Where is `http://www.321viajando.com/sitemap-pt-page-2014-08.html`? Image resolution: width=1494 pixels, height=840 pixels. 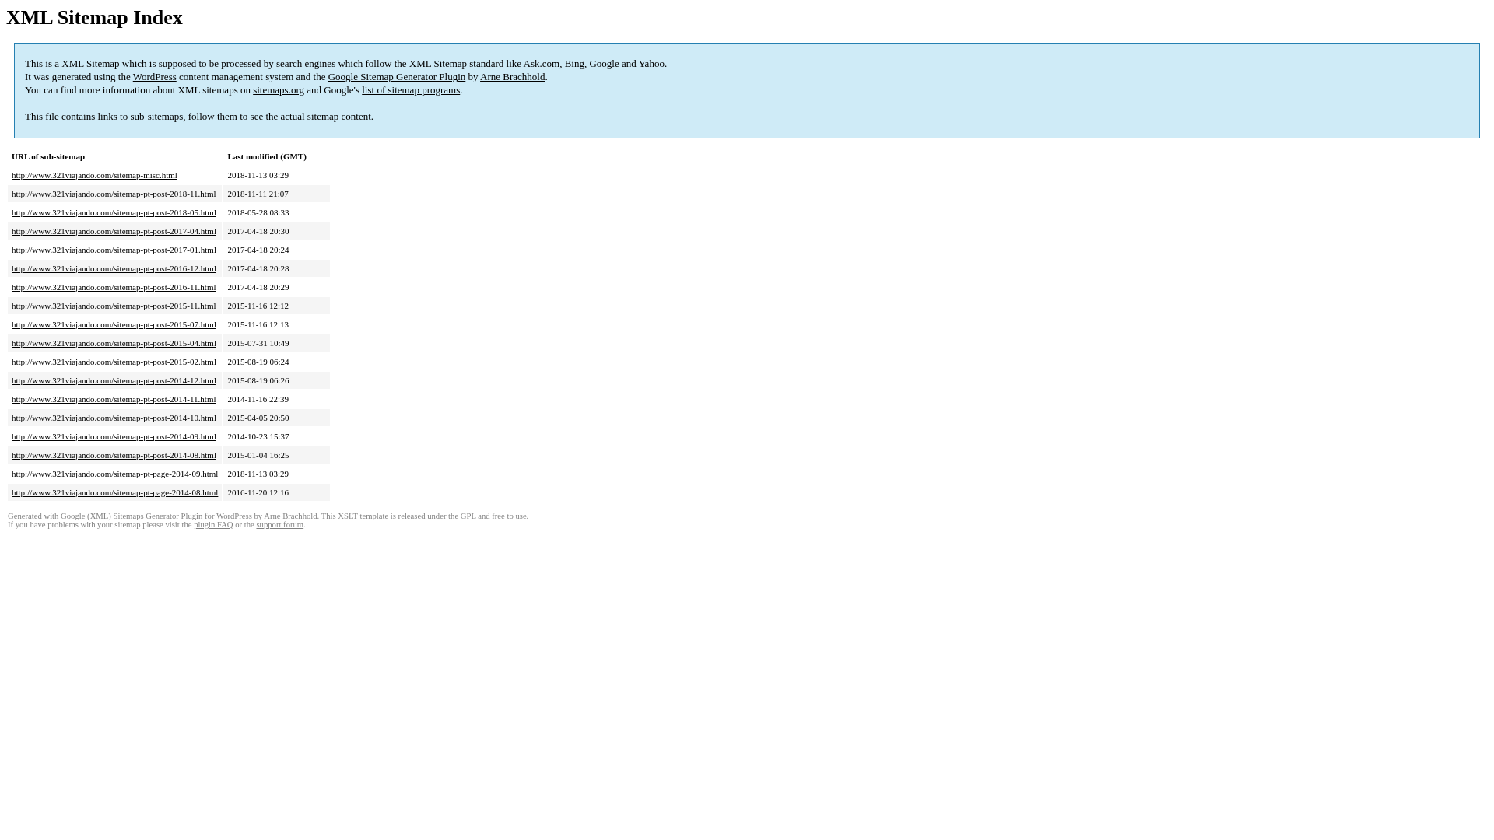 http://www.321viajando.com/sitemap-pt-page-2014-08.html is located at coordinates (115, 492).